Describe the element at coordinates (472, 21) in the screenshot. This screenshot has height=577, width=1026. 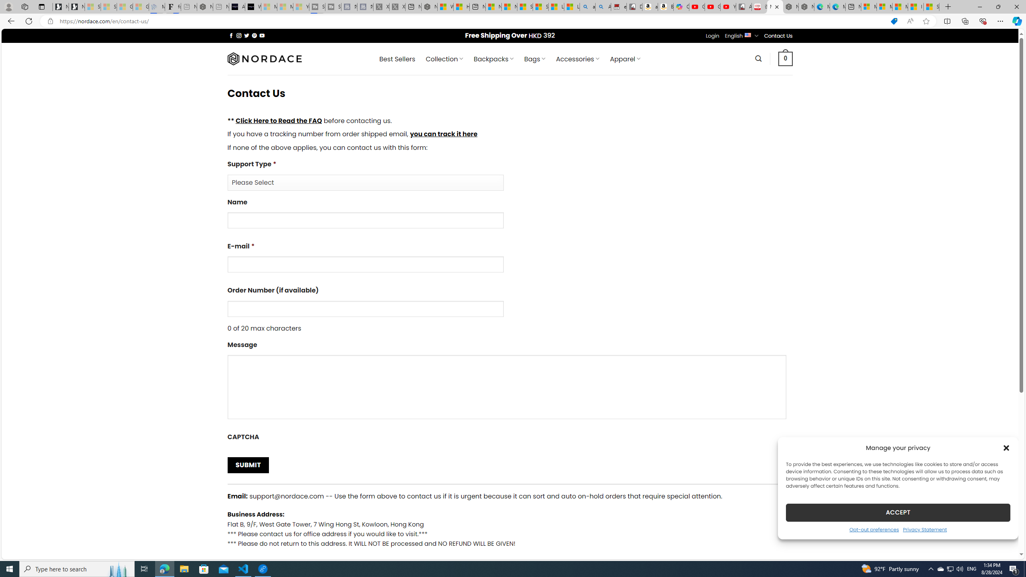
I see `Address and search bar` at that location.